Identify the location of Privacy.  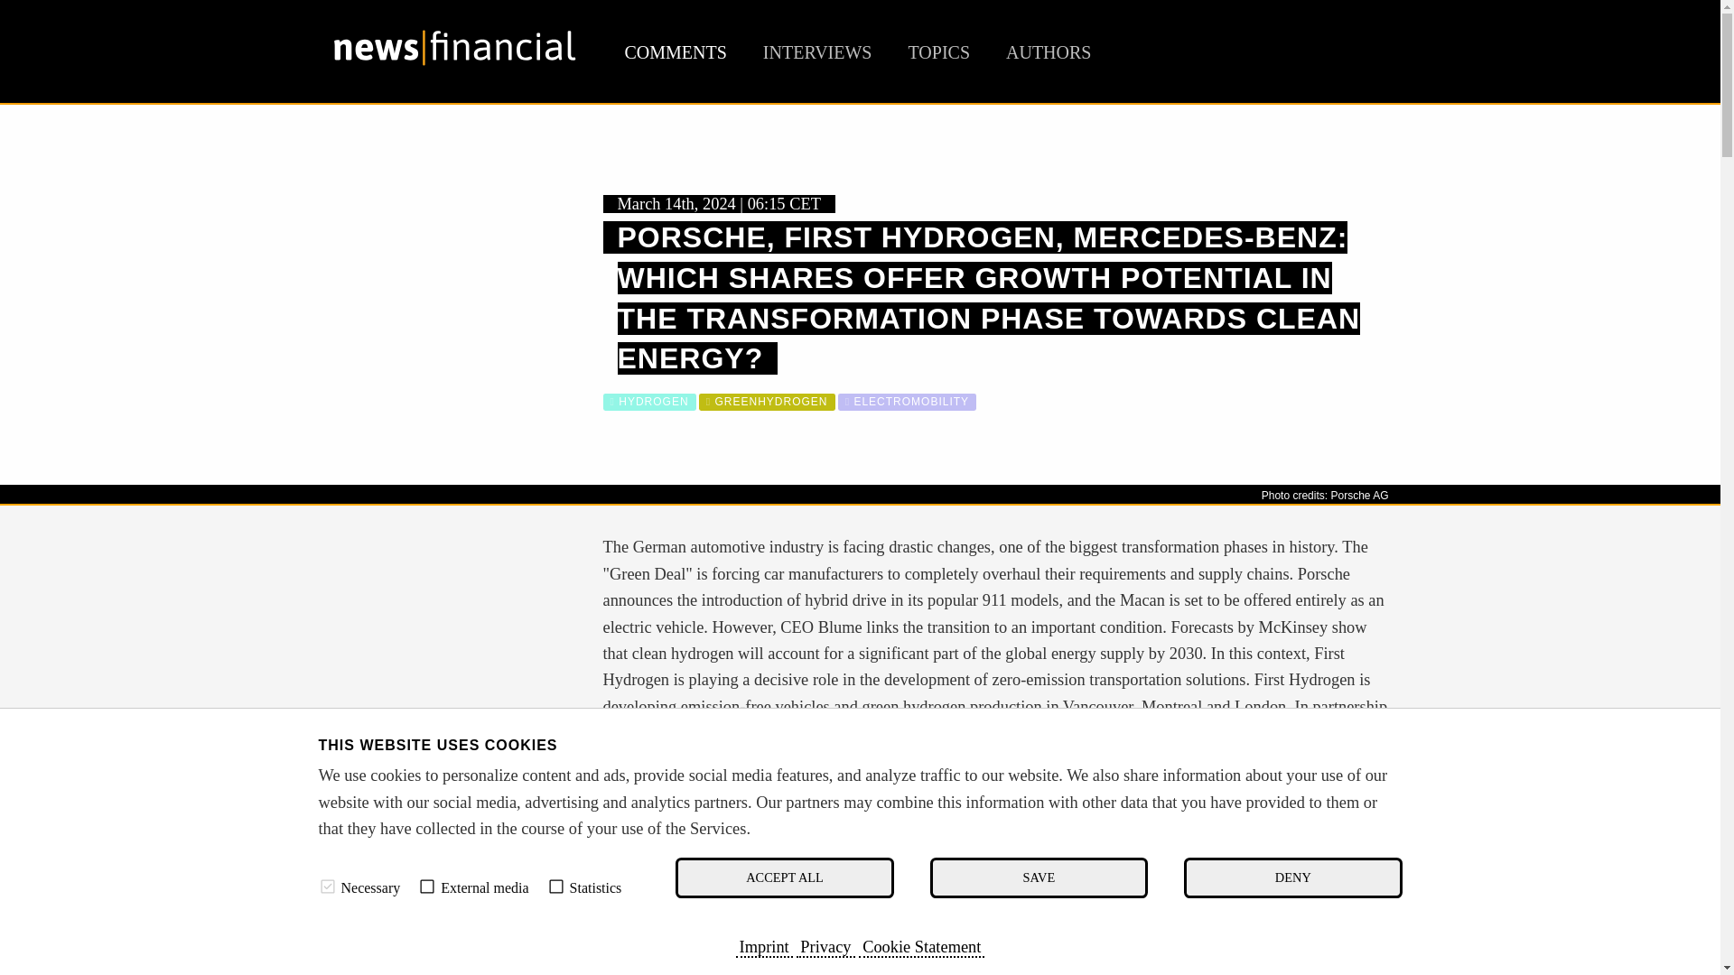
(825, 947).